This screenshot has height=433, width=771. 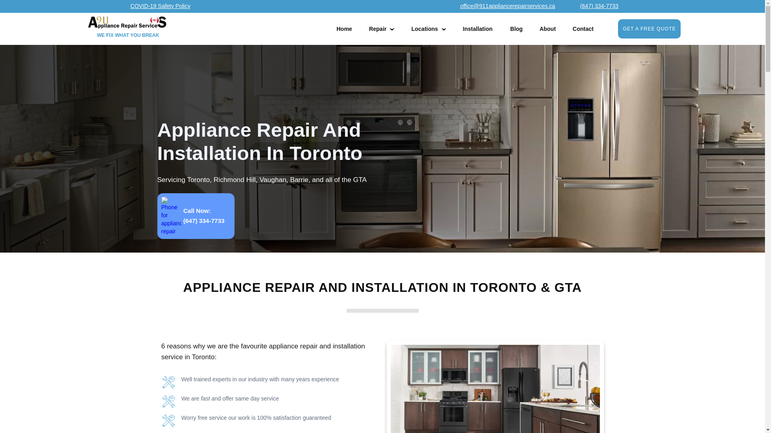 What do you see at coordinates (583, 29) in the screenshot?
I see `Contact` at bounding box center [583, 29].